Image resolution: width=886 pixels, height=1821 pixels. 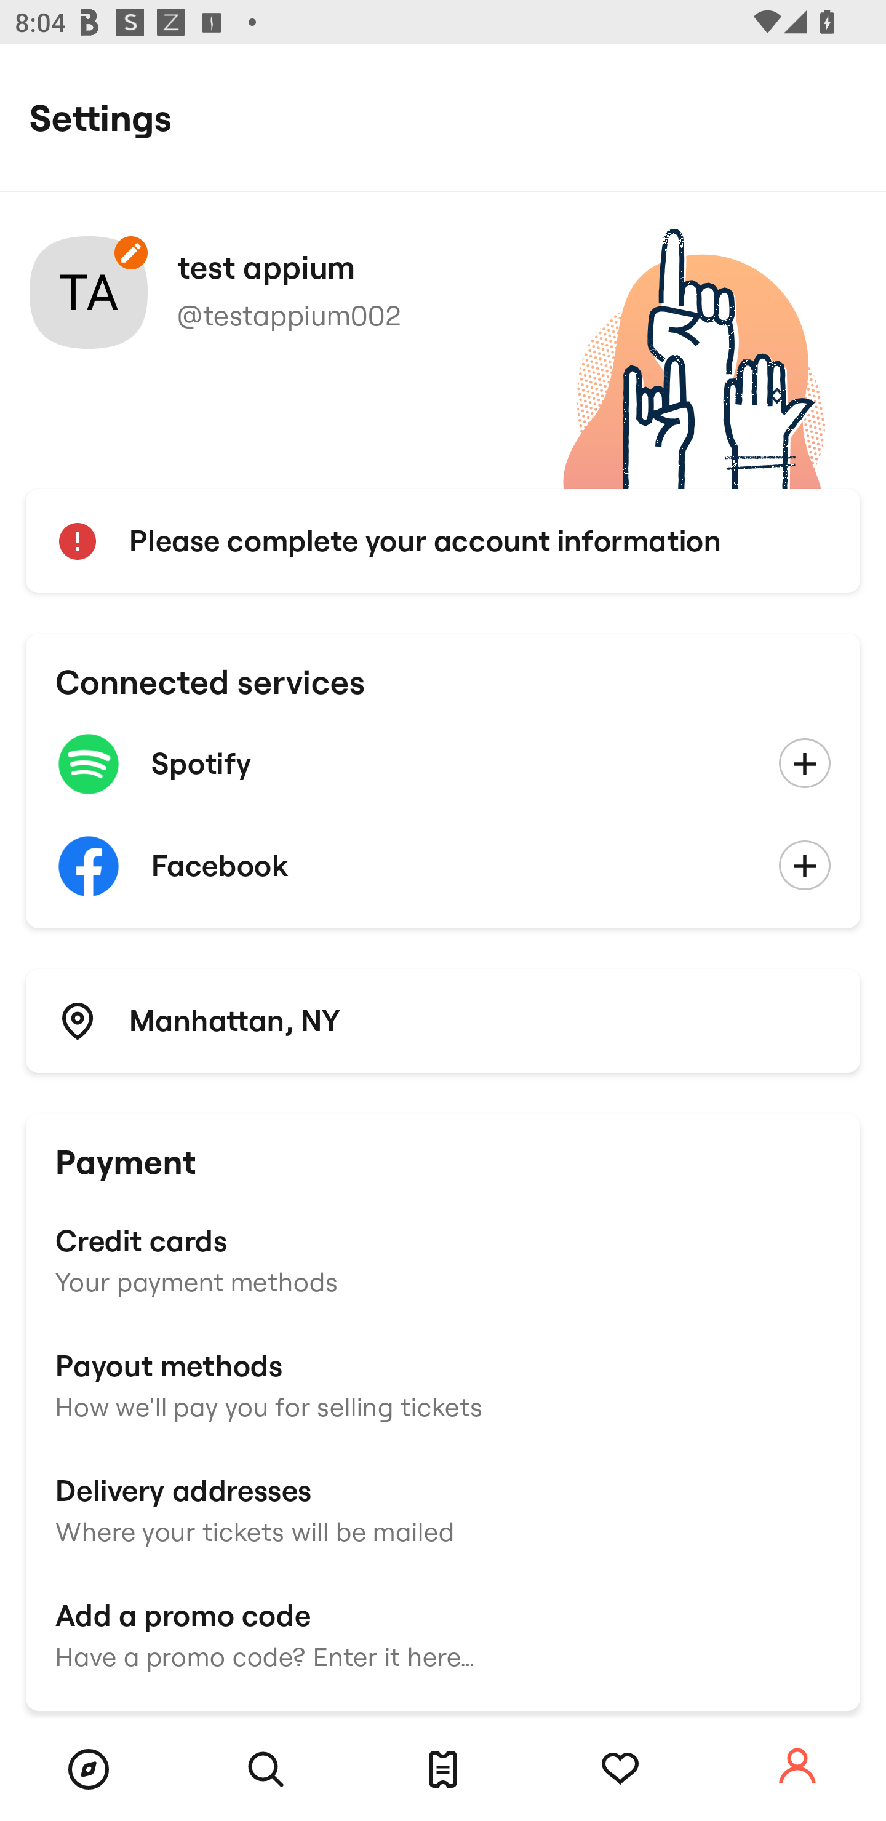 I want to click on Your account photo, so click(x=89, y=293).